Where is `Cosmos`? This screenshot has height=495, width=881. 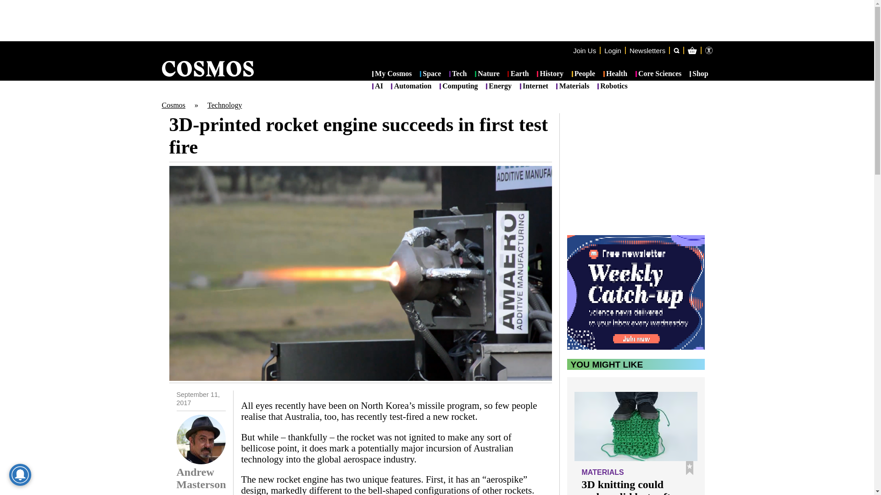 Cosmos is located at coordinates (173, 105).